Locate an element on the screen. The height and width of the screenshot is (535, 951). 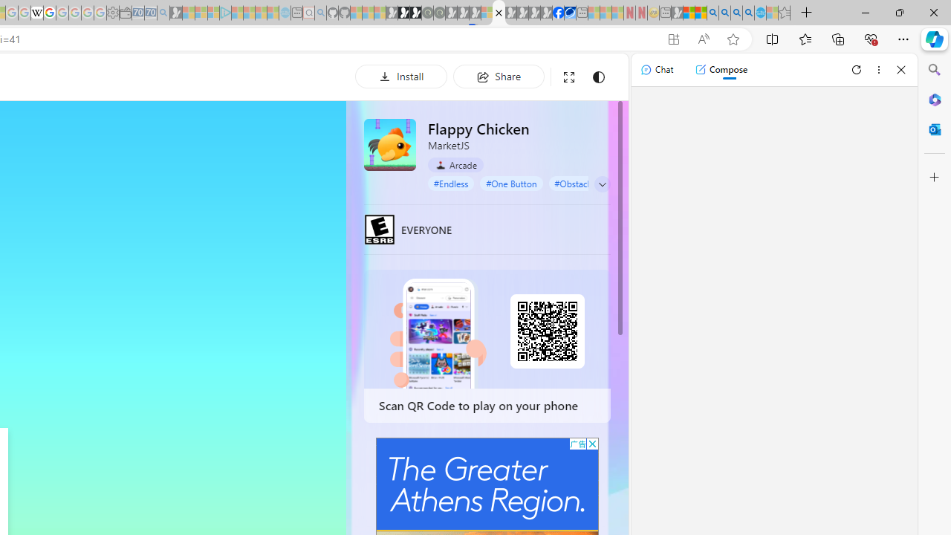
EVERYONE is located at coordinates (380, 229).